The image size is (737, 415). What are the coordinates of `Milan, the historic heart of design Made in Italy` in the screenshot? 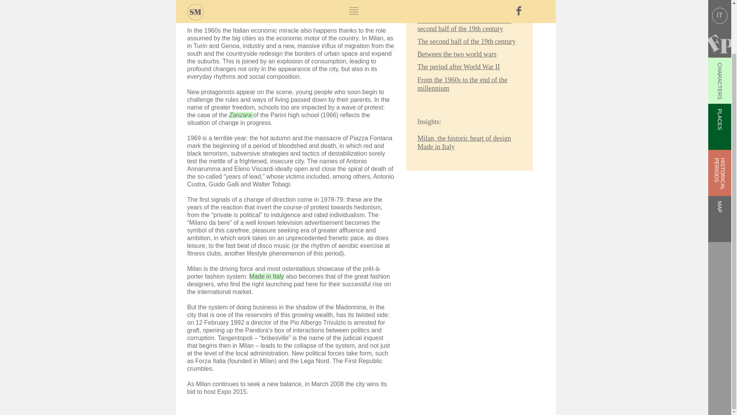 It's located at (464, 142).